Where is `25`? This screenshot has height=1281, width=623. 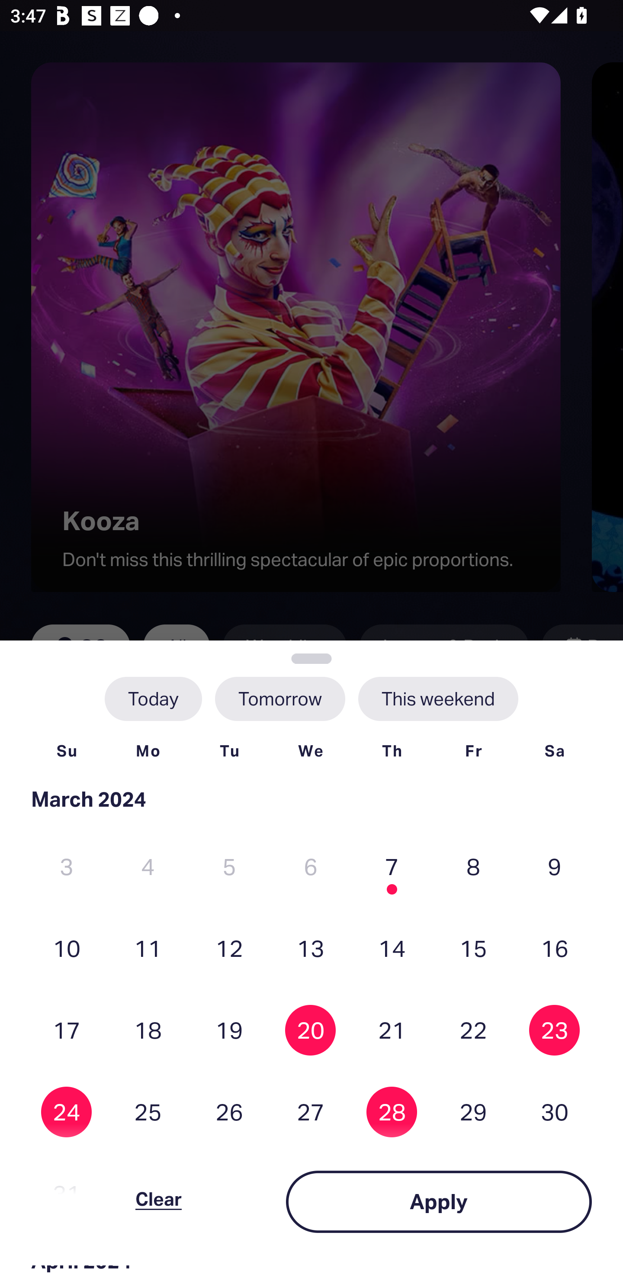 25 is located at coordinates (148, 1112).